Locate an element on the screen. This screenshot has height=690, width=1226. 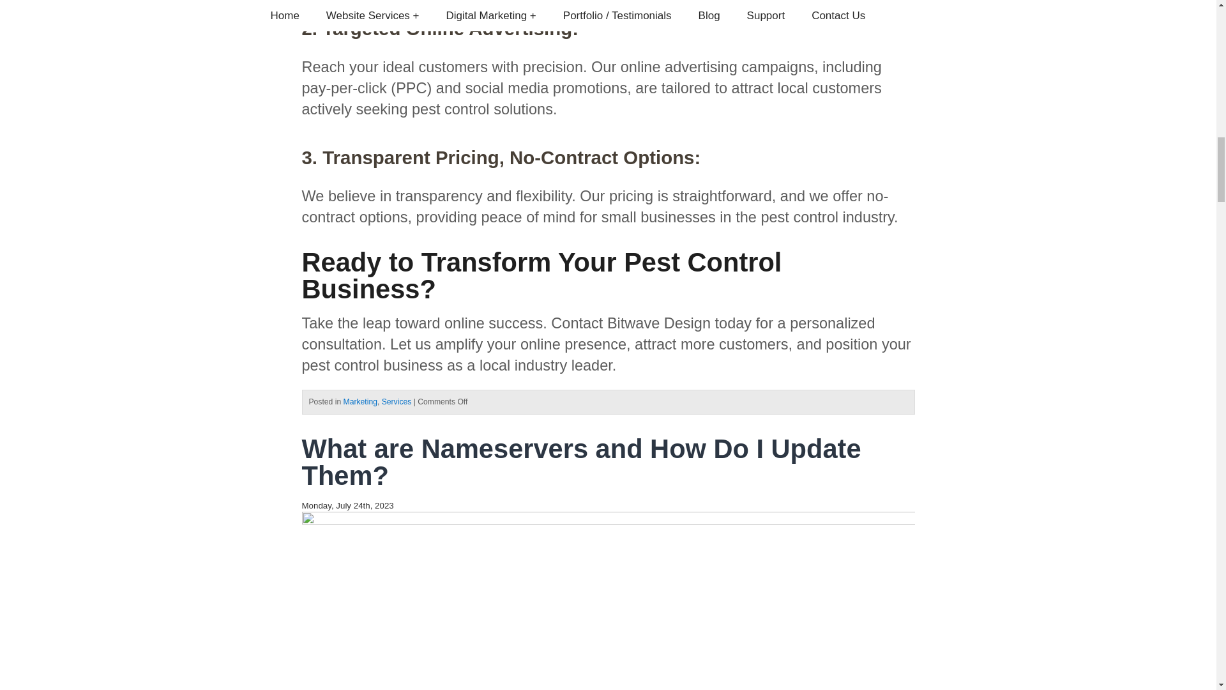
Marketing is located at coordinates (360, 402).